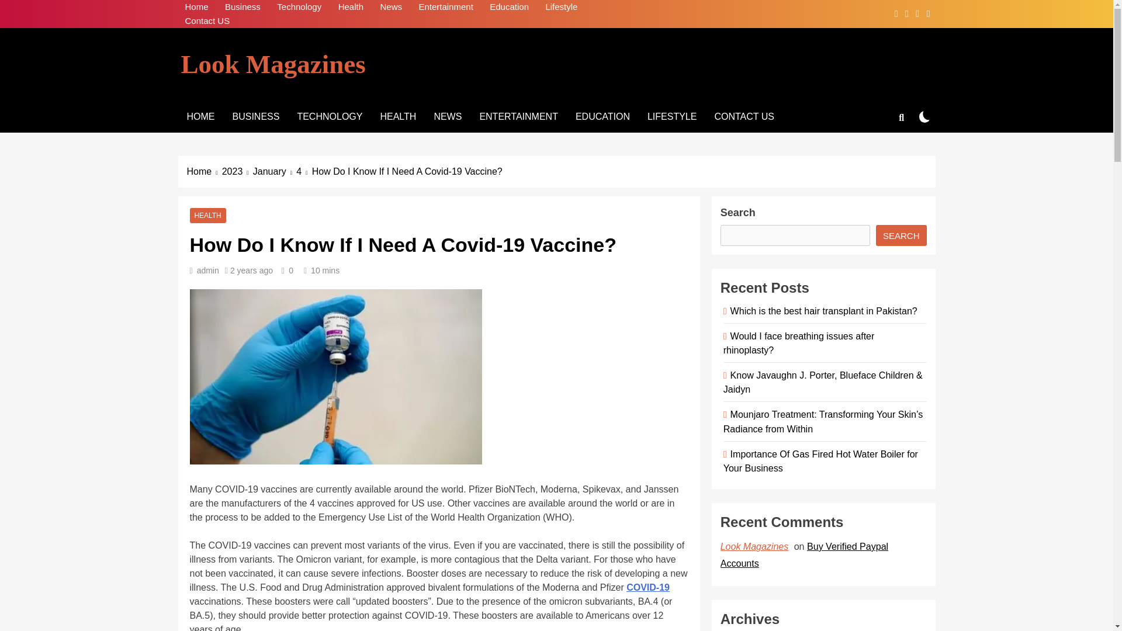 The width and height of the screenshot is (1122, 631). Describe the element at coordinates (256, 116) in the screenshot. I see `BUSINESS` at that location.